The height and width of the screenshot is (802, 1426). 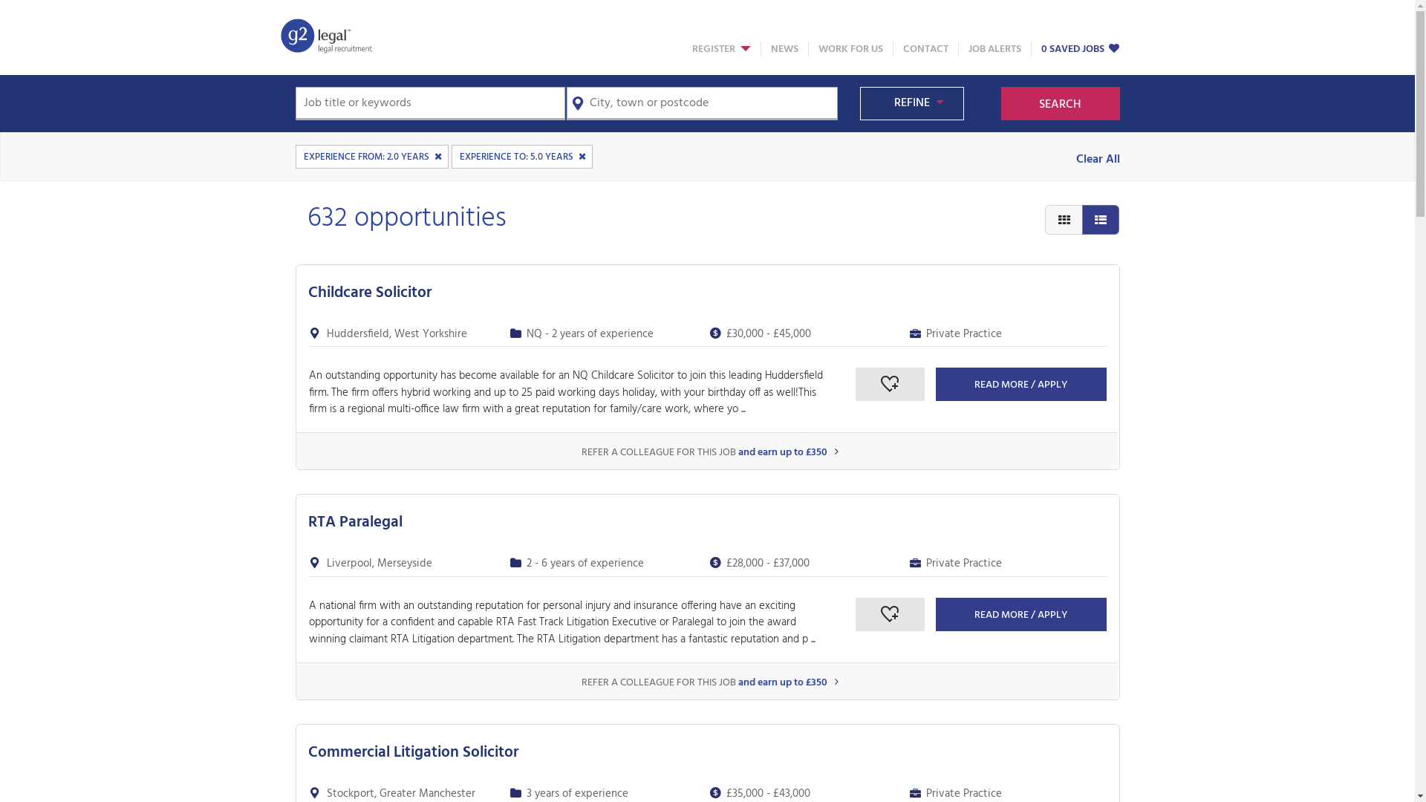 I want to click on NEWS, so click(x=784, y=49).